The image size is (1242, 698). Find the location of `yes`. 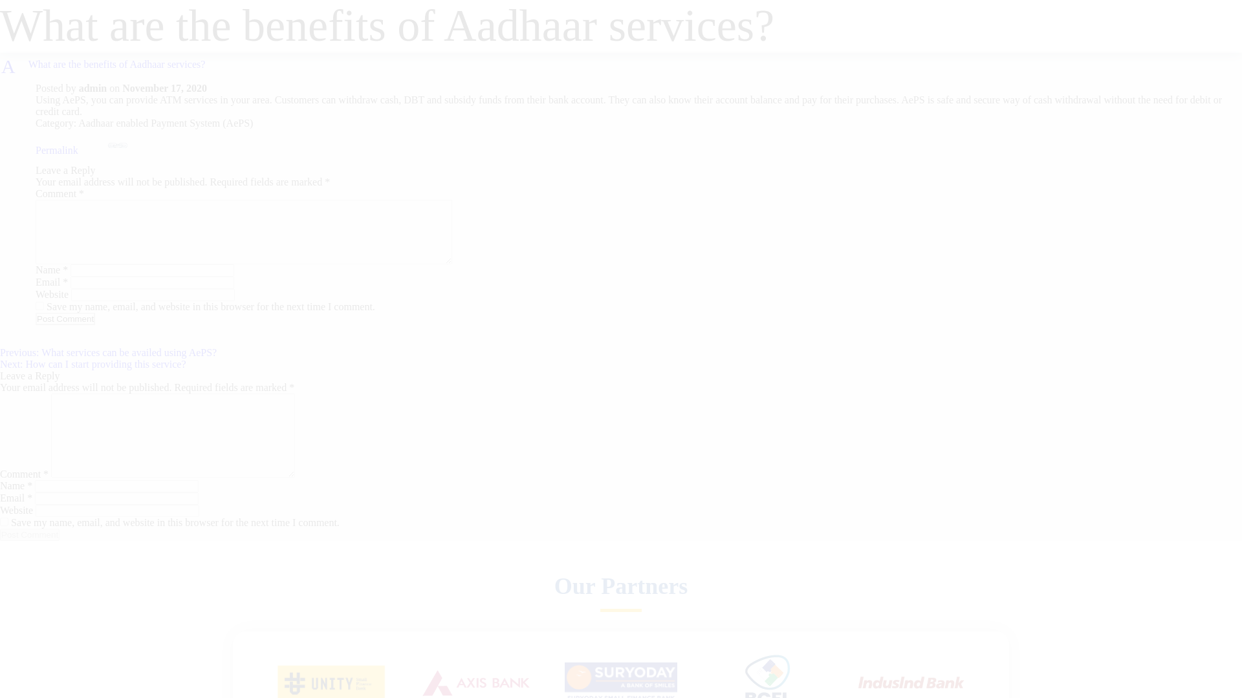

yes is located at coordinates (39, 305).